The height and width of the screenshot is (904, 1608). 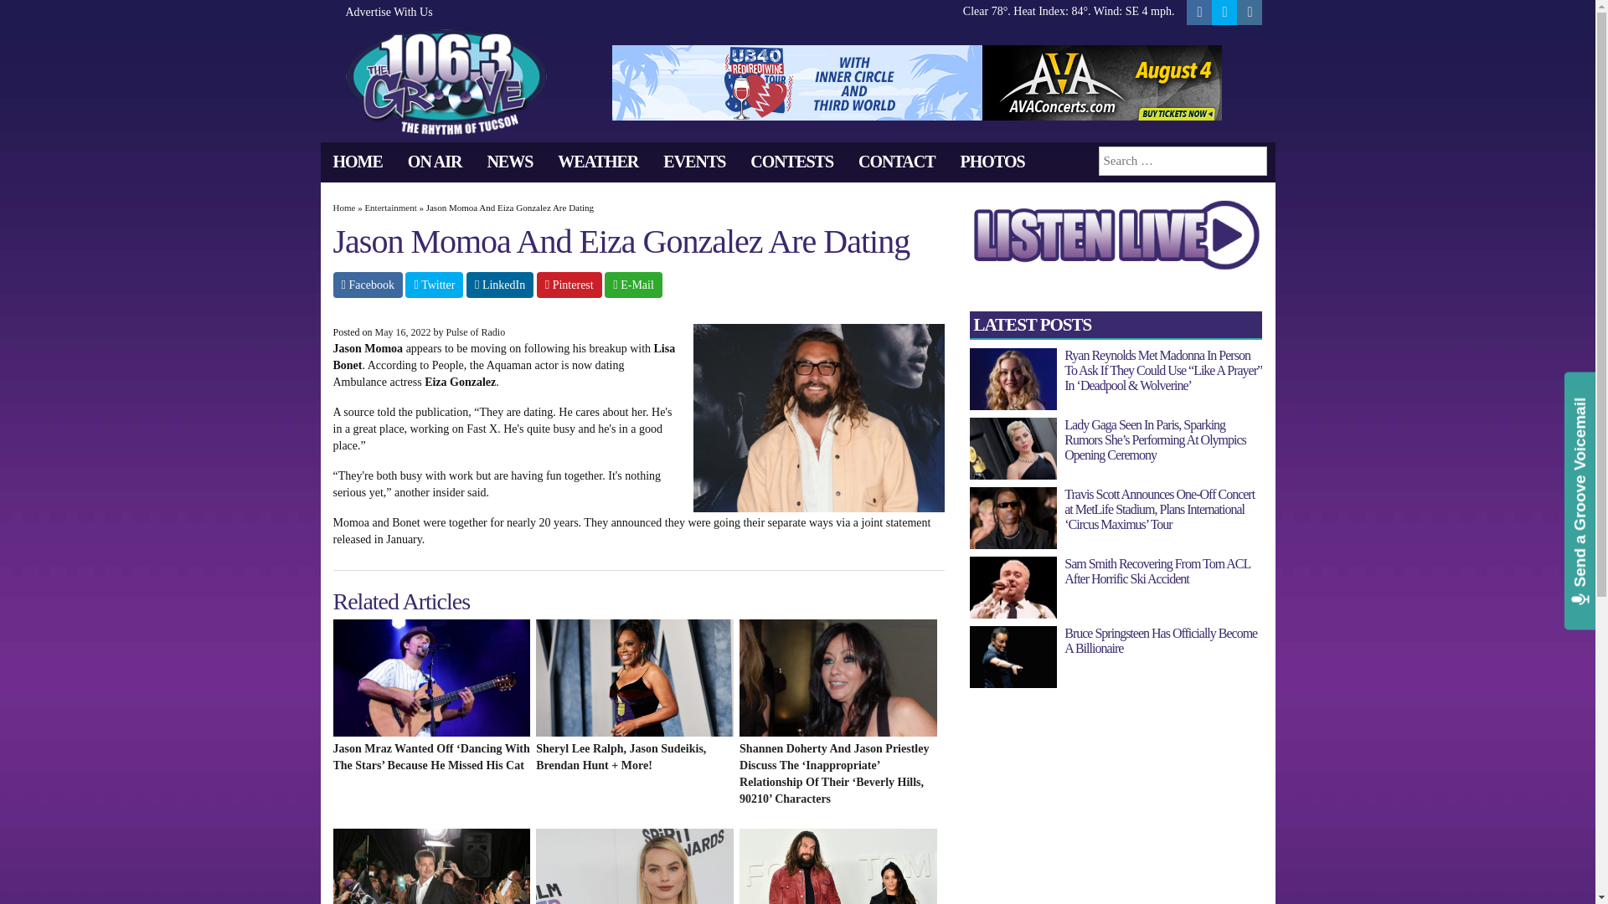 What do you see at coordinates (569, 285) in the screenshot?
I see `Share to Pinterest` at bounding box center [569, 285].